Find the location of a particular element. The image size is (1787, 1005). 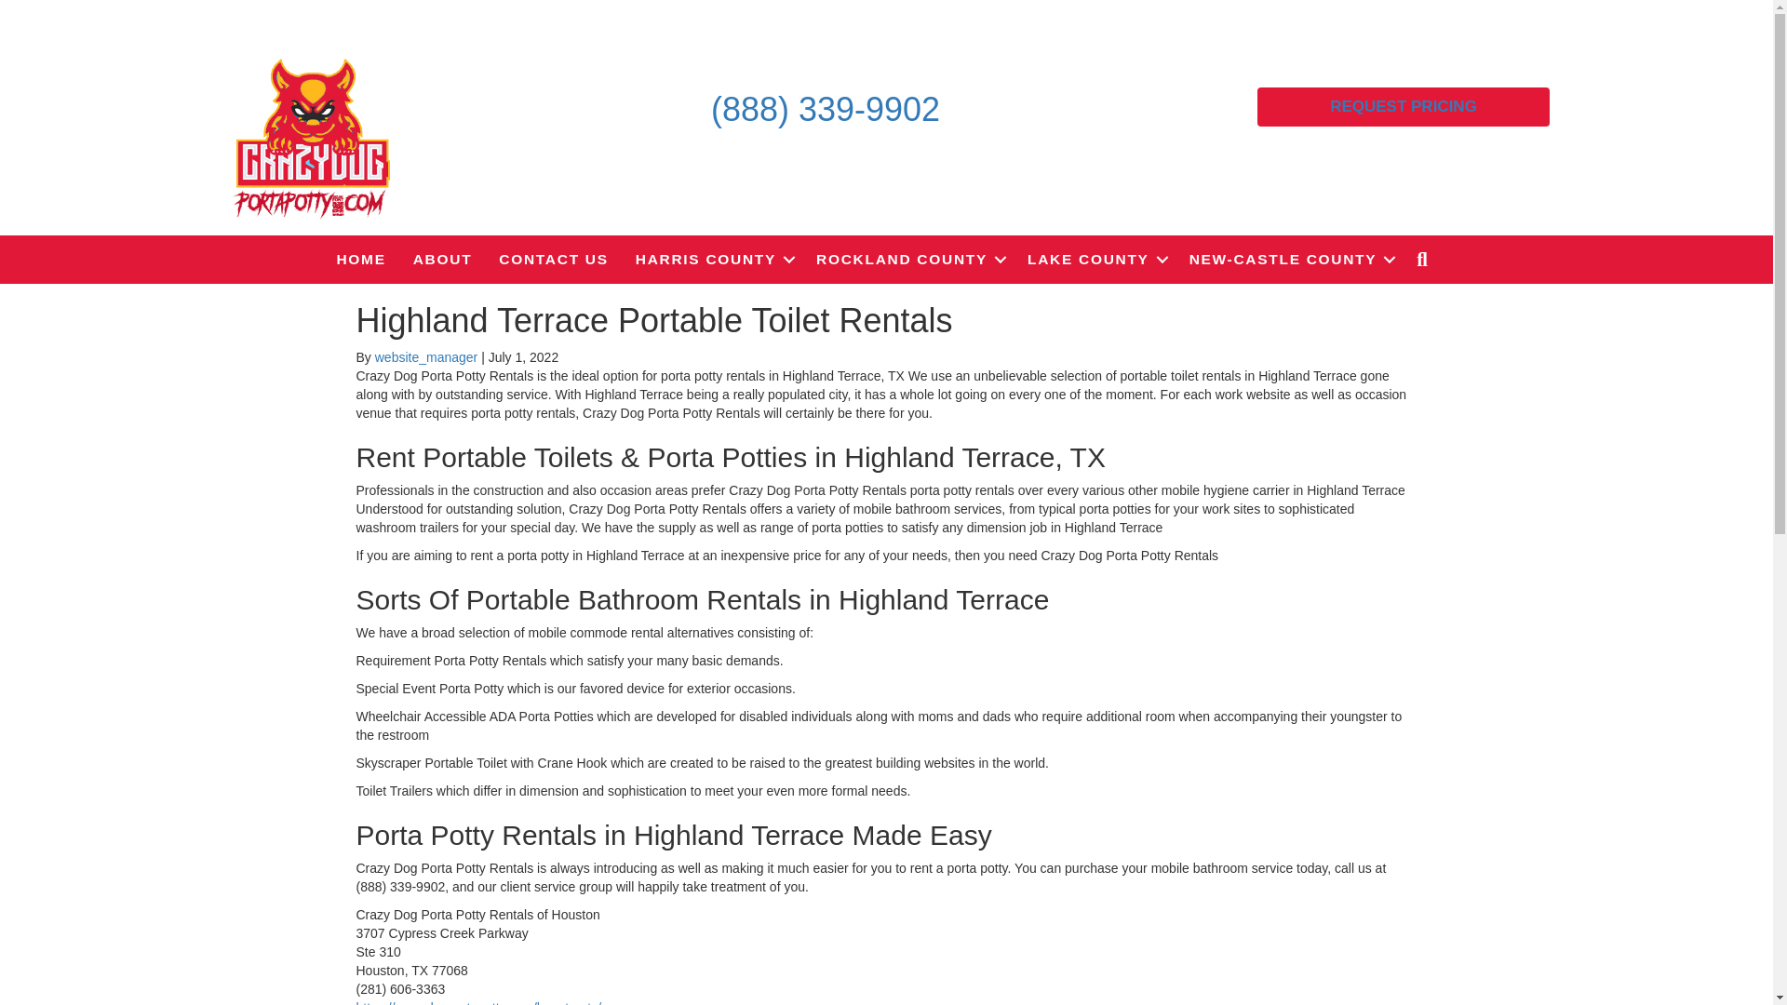

NEW-CASTLE COUNTY is located at coordinates (1289, 259).